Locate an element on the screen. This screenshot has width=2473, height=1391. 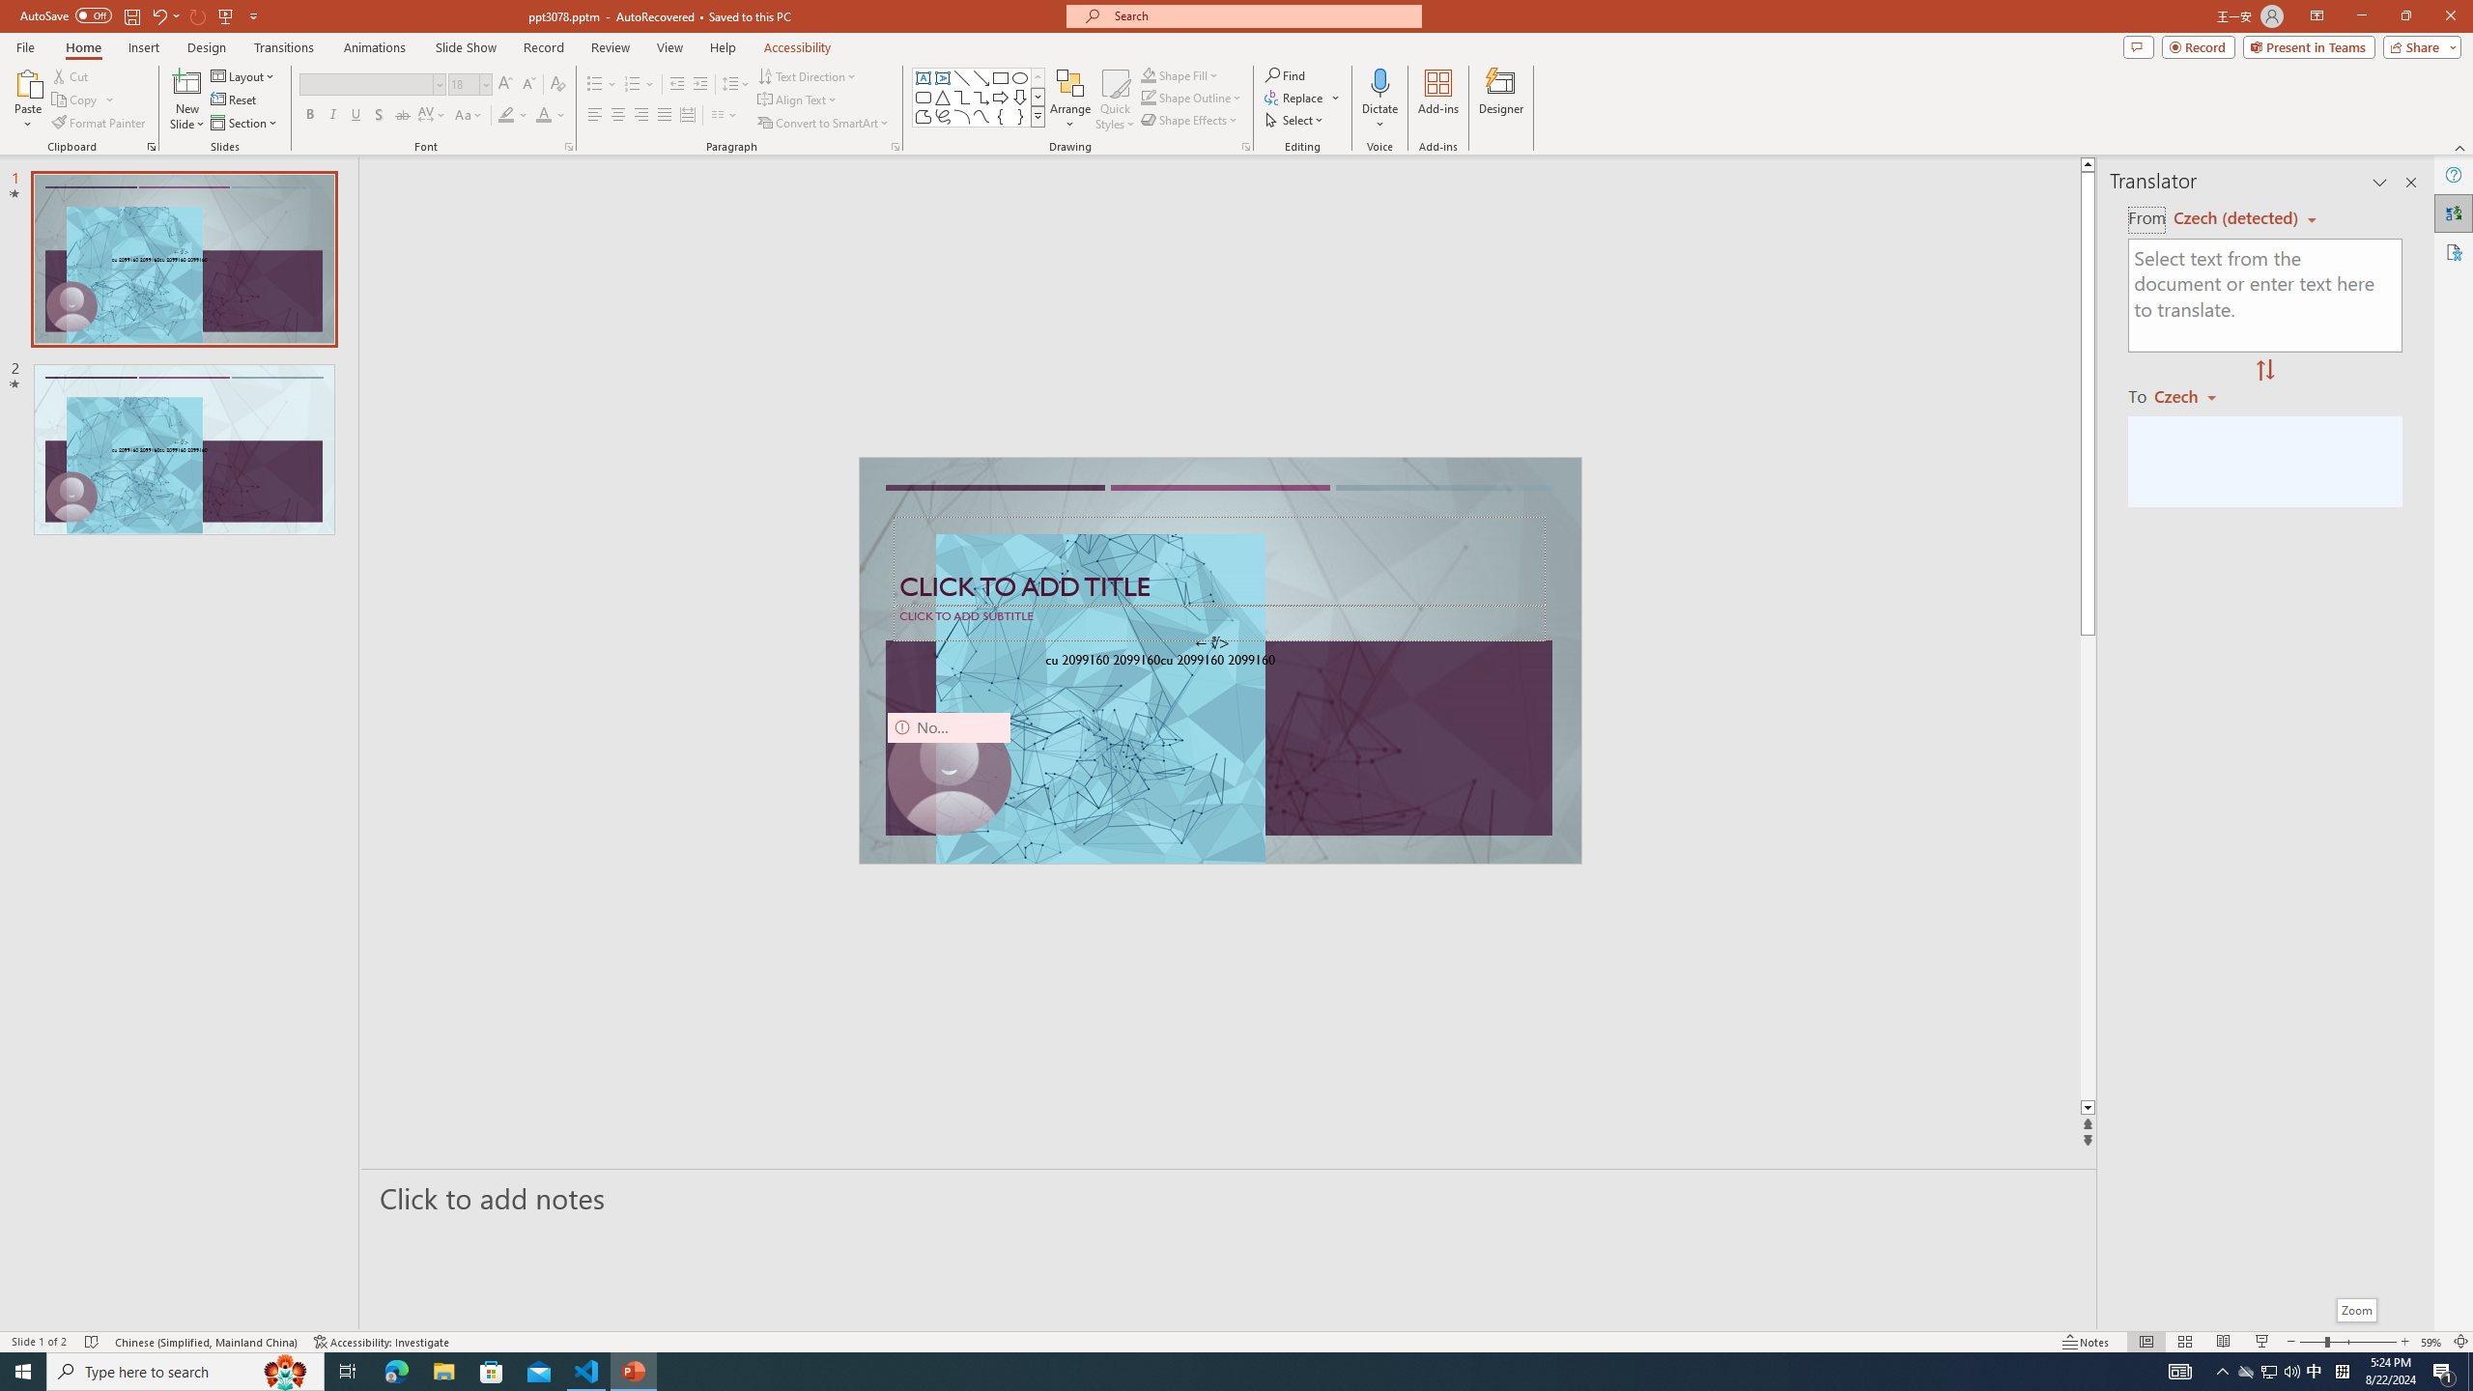
Swap "from" and "to" languages. is located at coordinates (2264, 371).